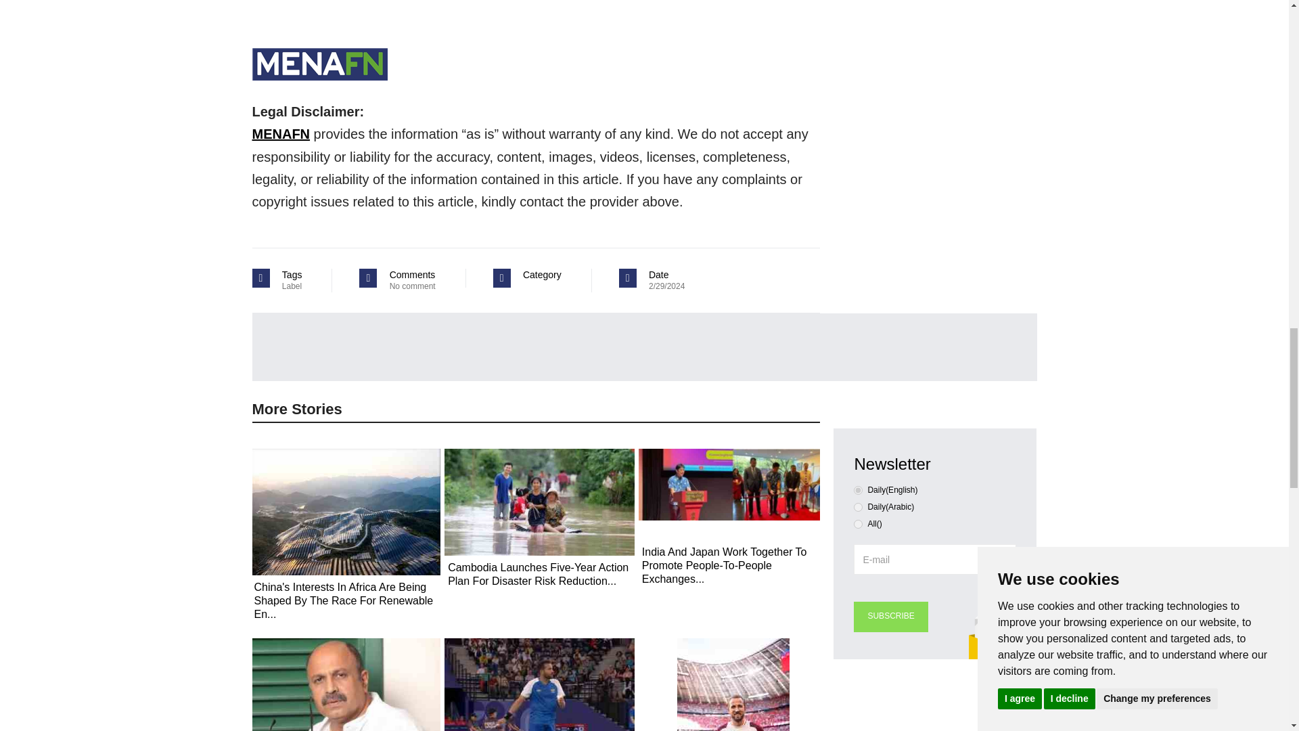 Image resolution: width=1299 pixels, height=731 pixels. I want to click on 0, so click(858, 490).